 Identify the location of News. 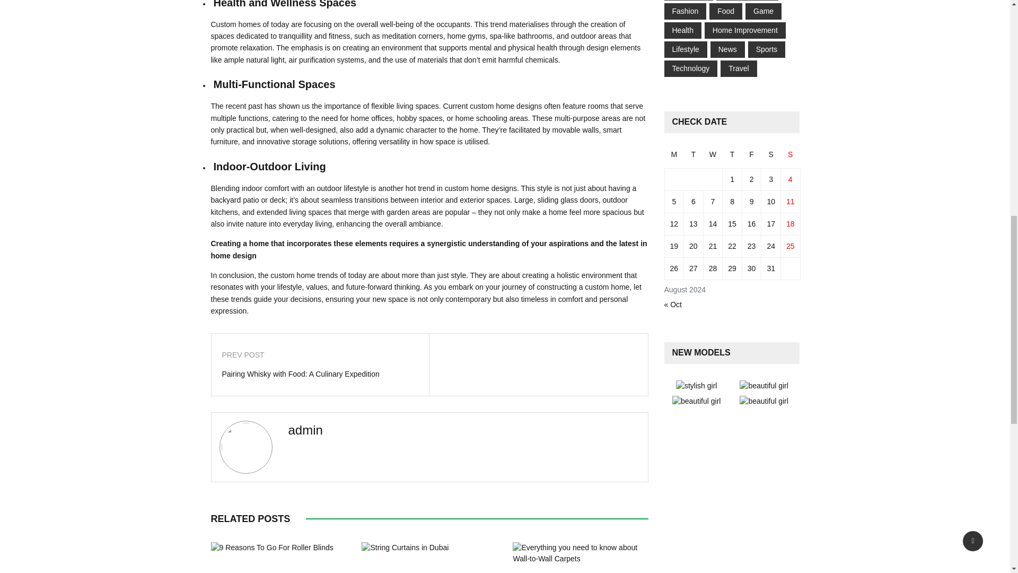
(727, 49).